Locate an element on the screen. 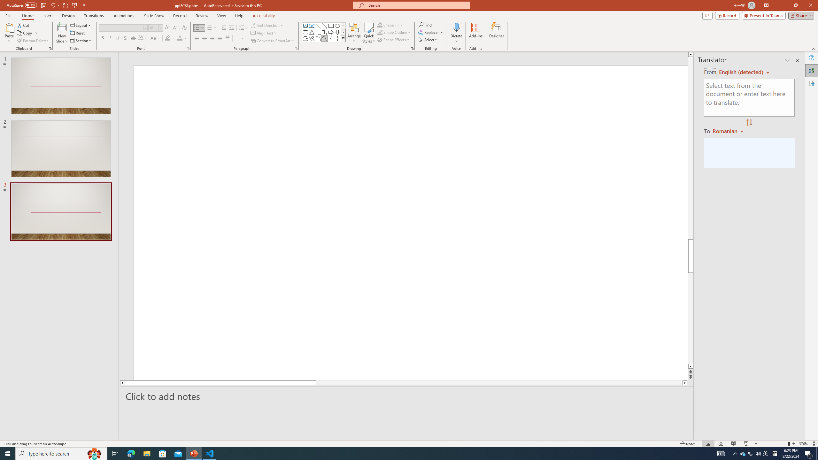 Image resolution: width=818 pixels, height=460 pixels. Comments is located at coordinates (707, 15).